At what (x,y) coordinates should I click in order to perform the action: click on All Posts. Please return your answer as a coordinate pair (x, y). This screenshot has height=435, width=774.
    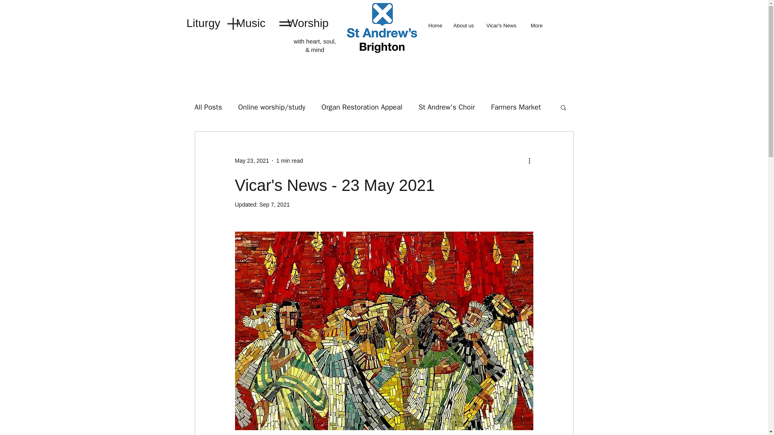
    Looking at the image, I should click on (208, 107).